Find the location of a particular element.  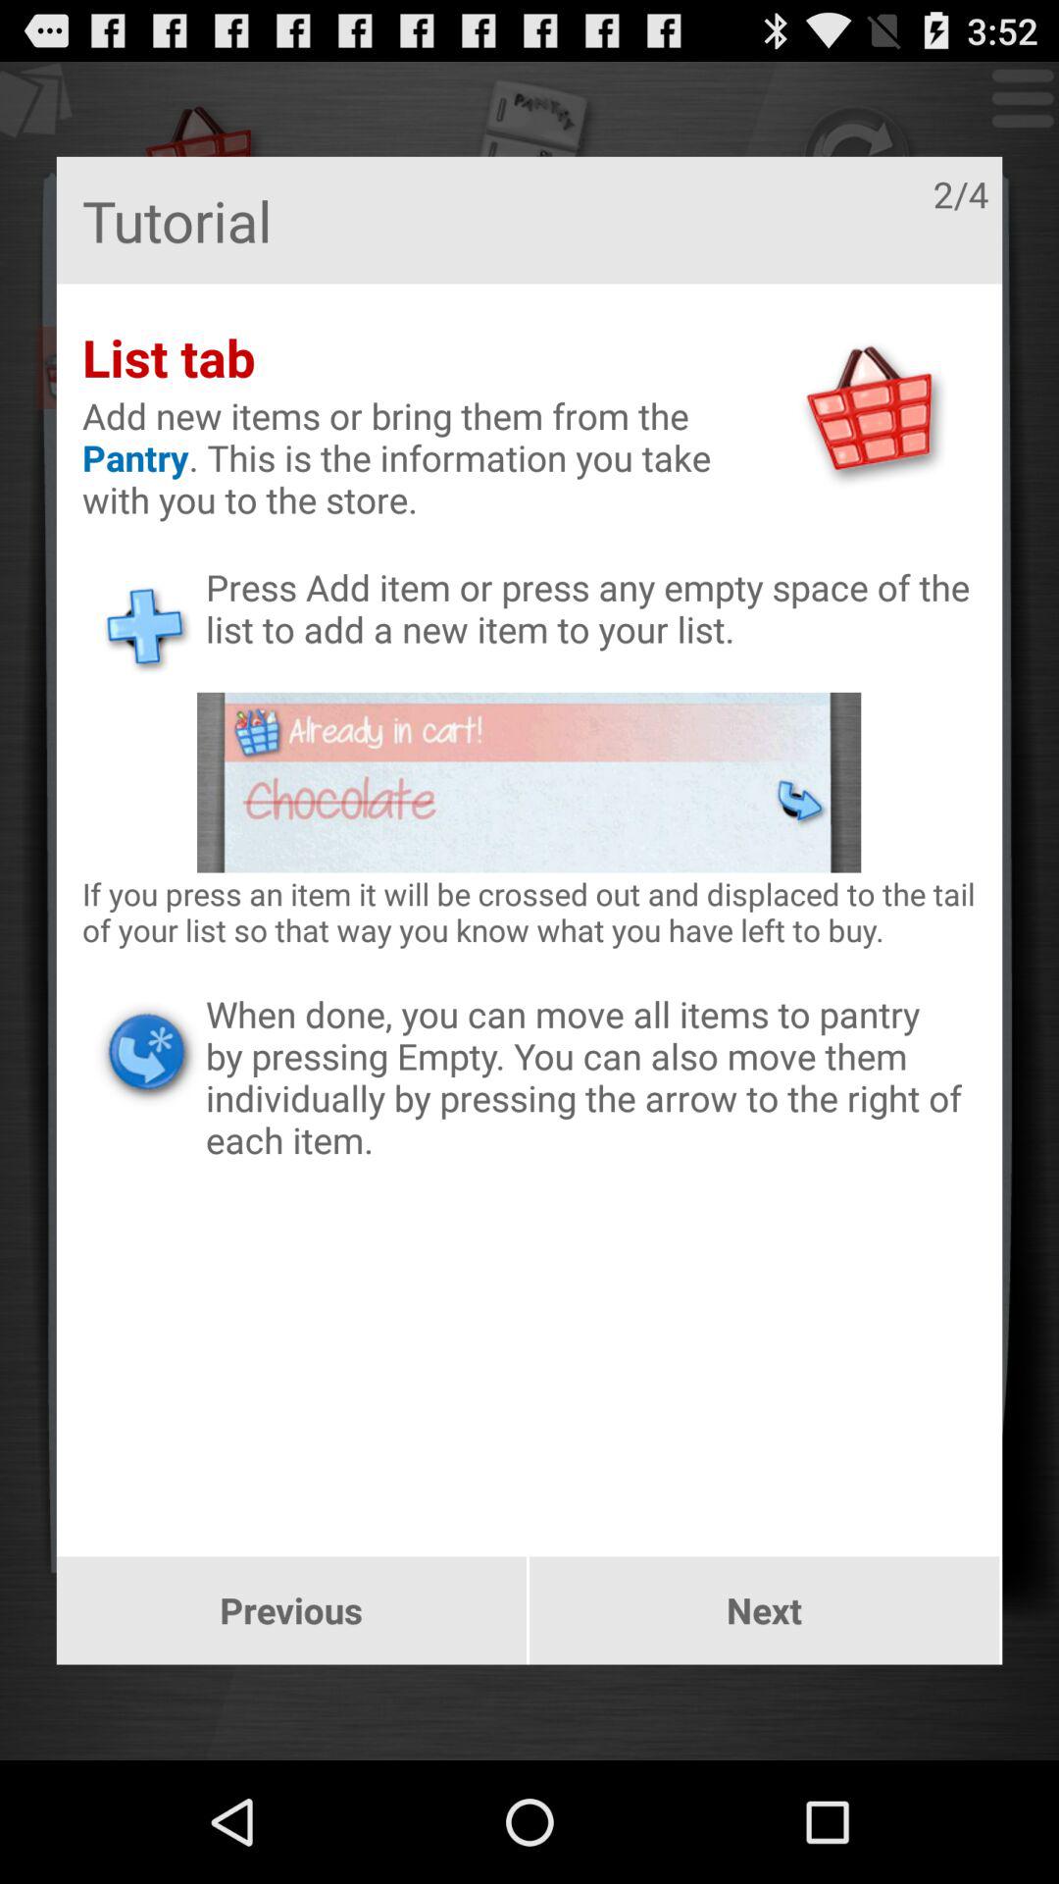

scroll to the next item is located at coordinates (765, 1610).